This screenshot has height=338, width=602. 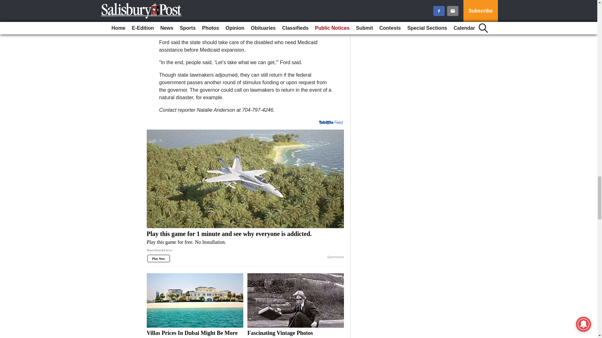 I want to click on Fascinating Vintage Photos, so click(x=295, y=300).